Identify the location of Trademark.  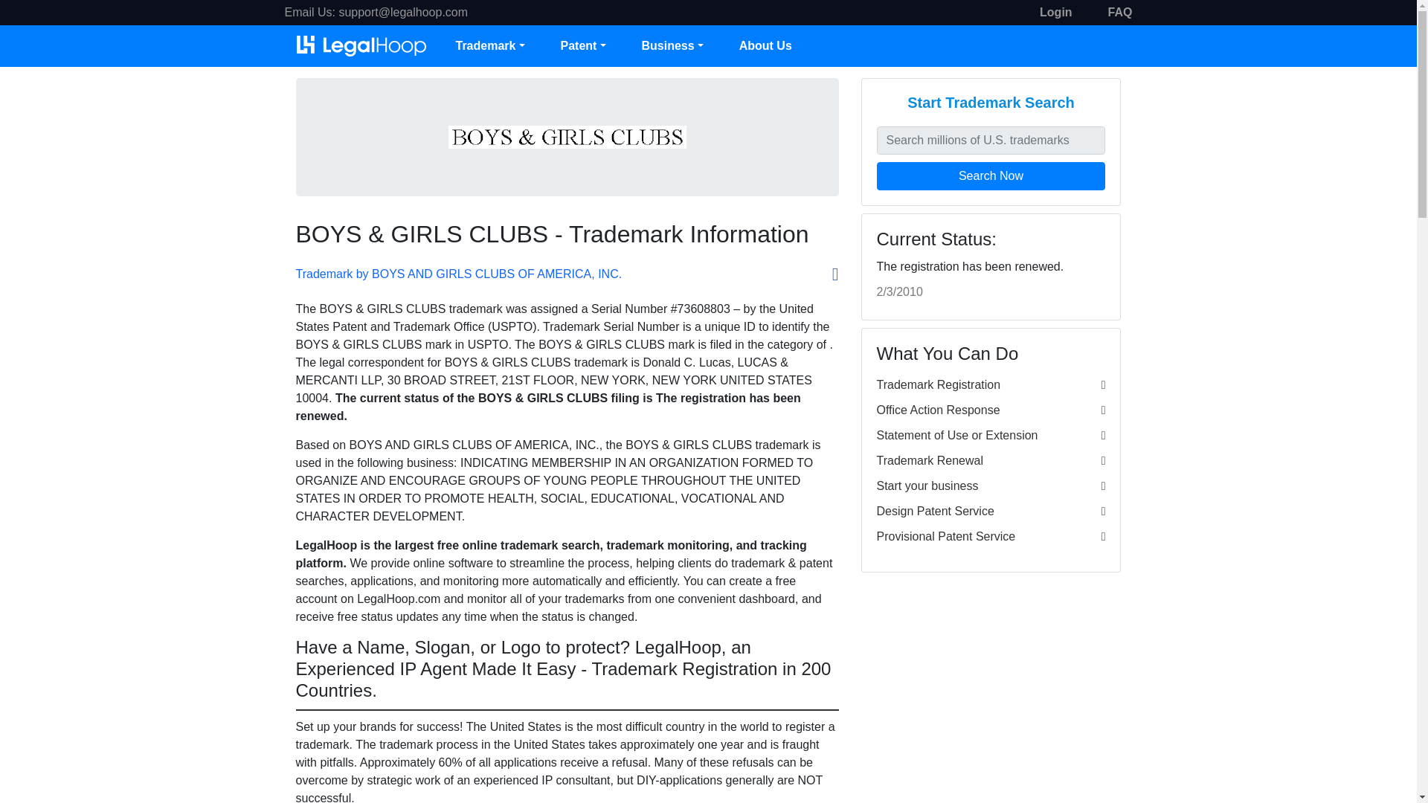
(489, 46).